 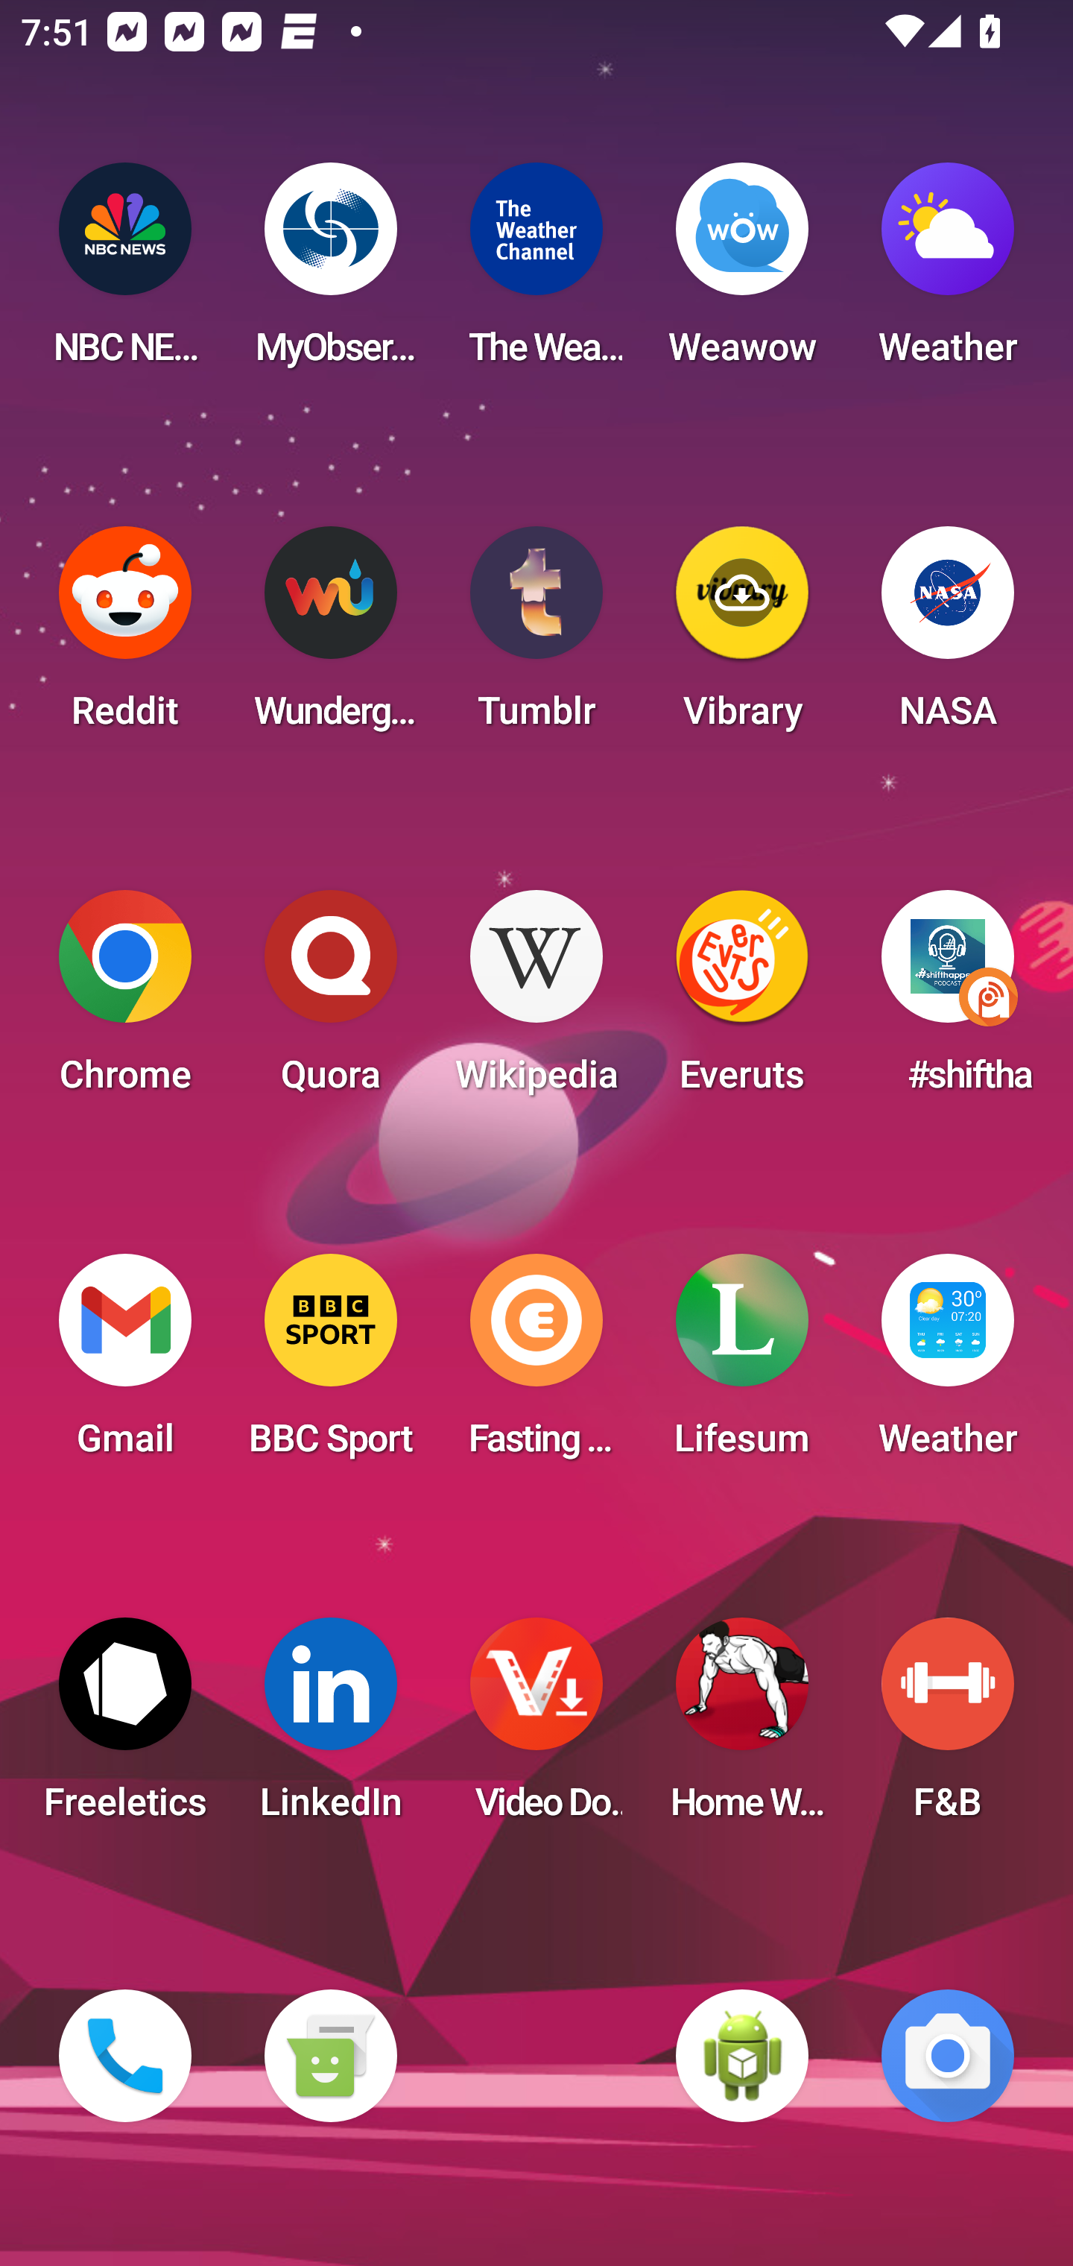 I want to click on The Weather Channel, so click(x=536, y=273).